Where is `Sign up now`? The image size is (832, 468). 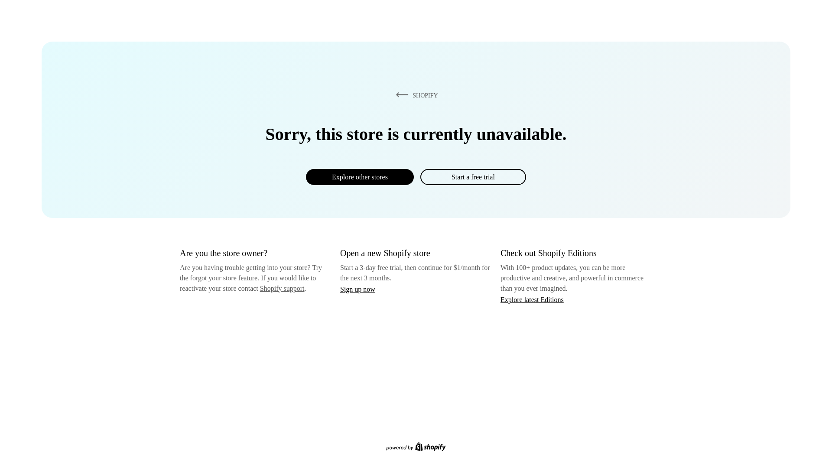 Sign up now is located at coordinates (357, 289).